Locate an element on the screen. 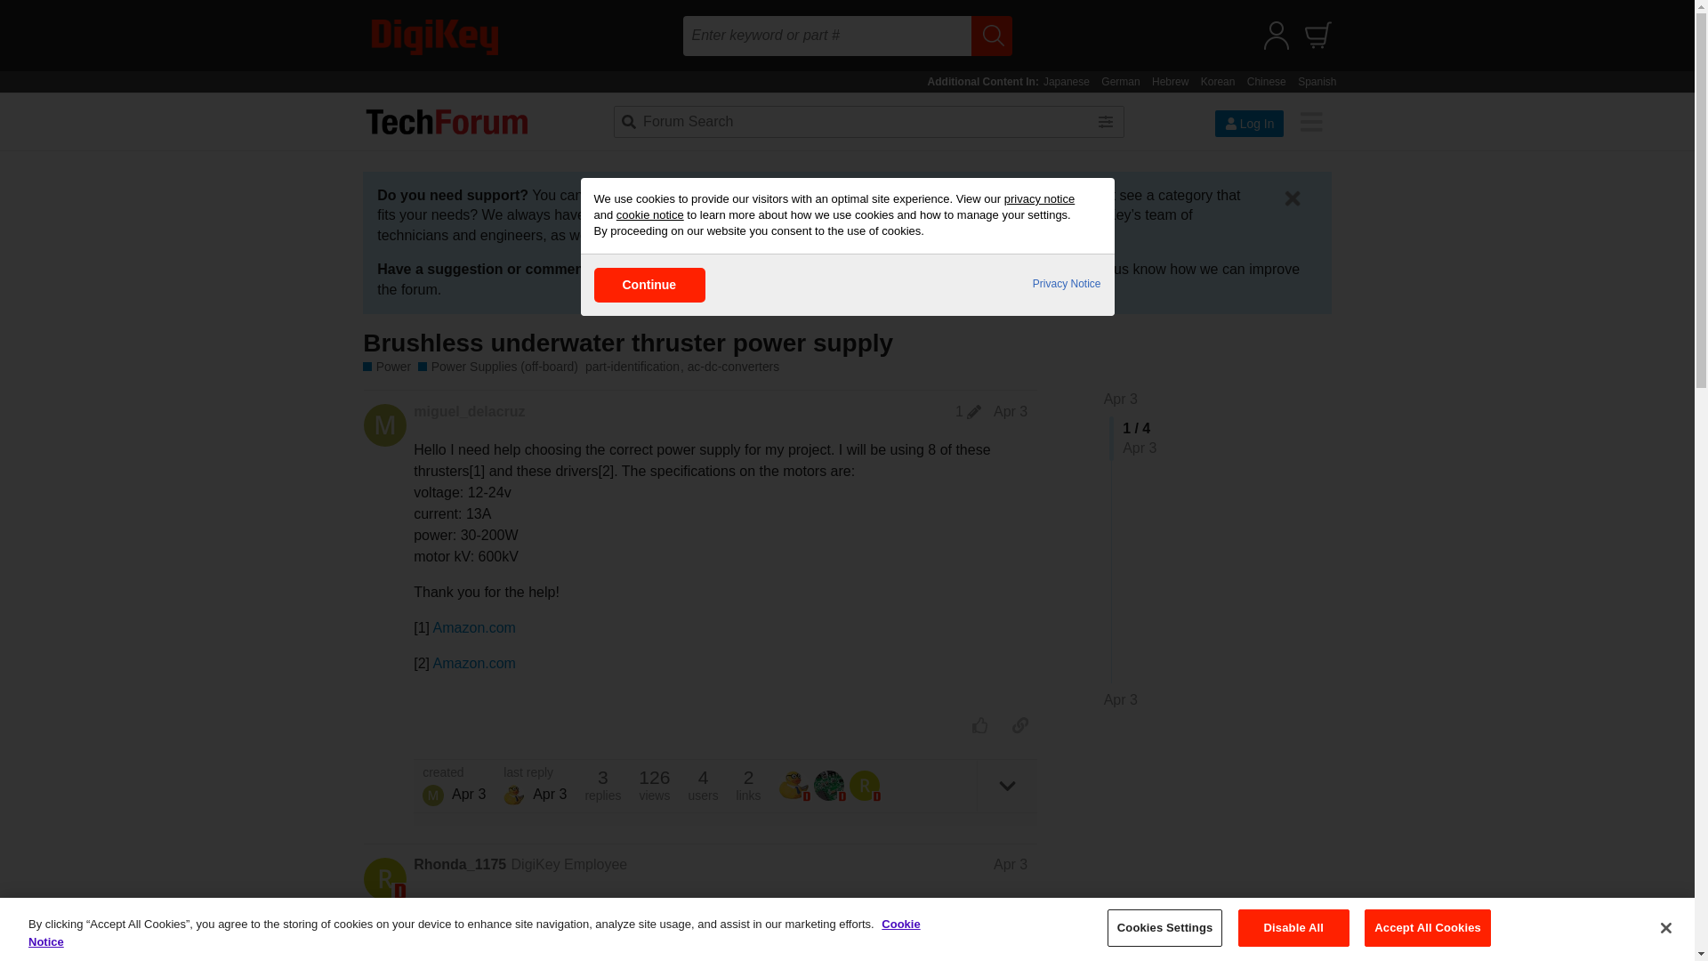 The image size is (1708, 961). expand topic details is located at coordinates (1007, 786).